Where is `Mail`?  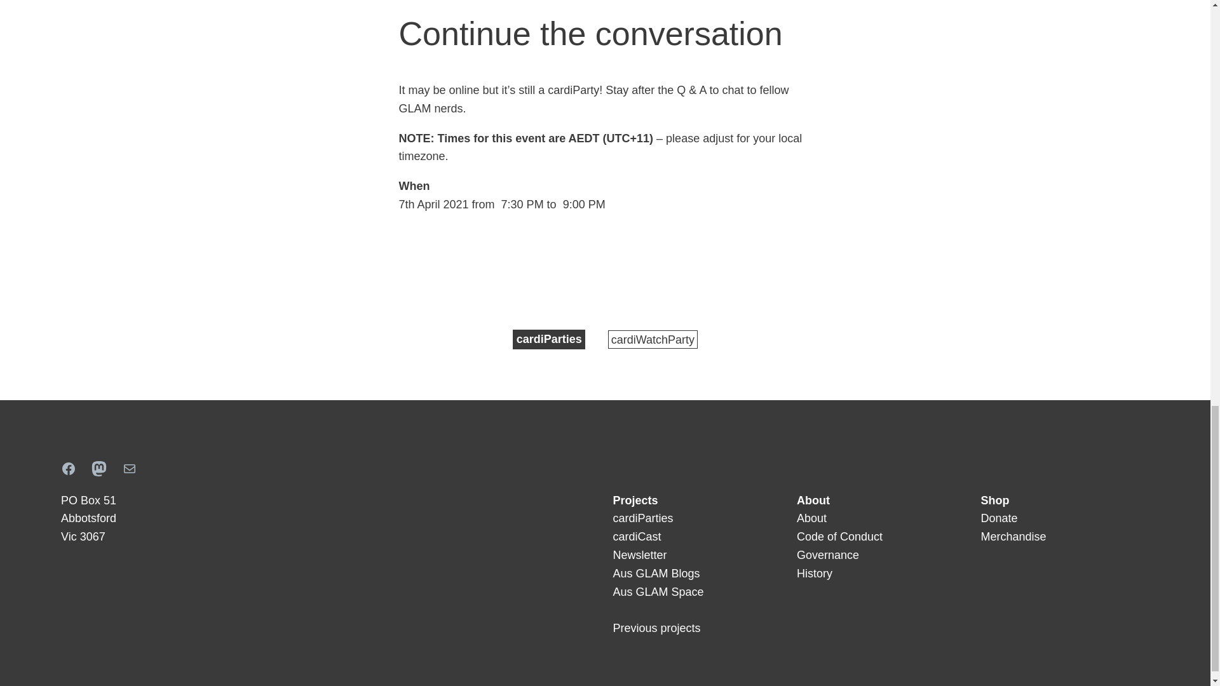 Mail is located at coordinates (130, 468).